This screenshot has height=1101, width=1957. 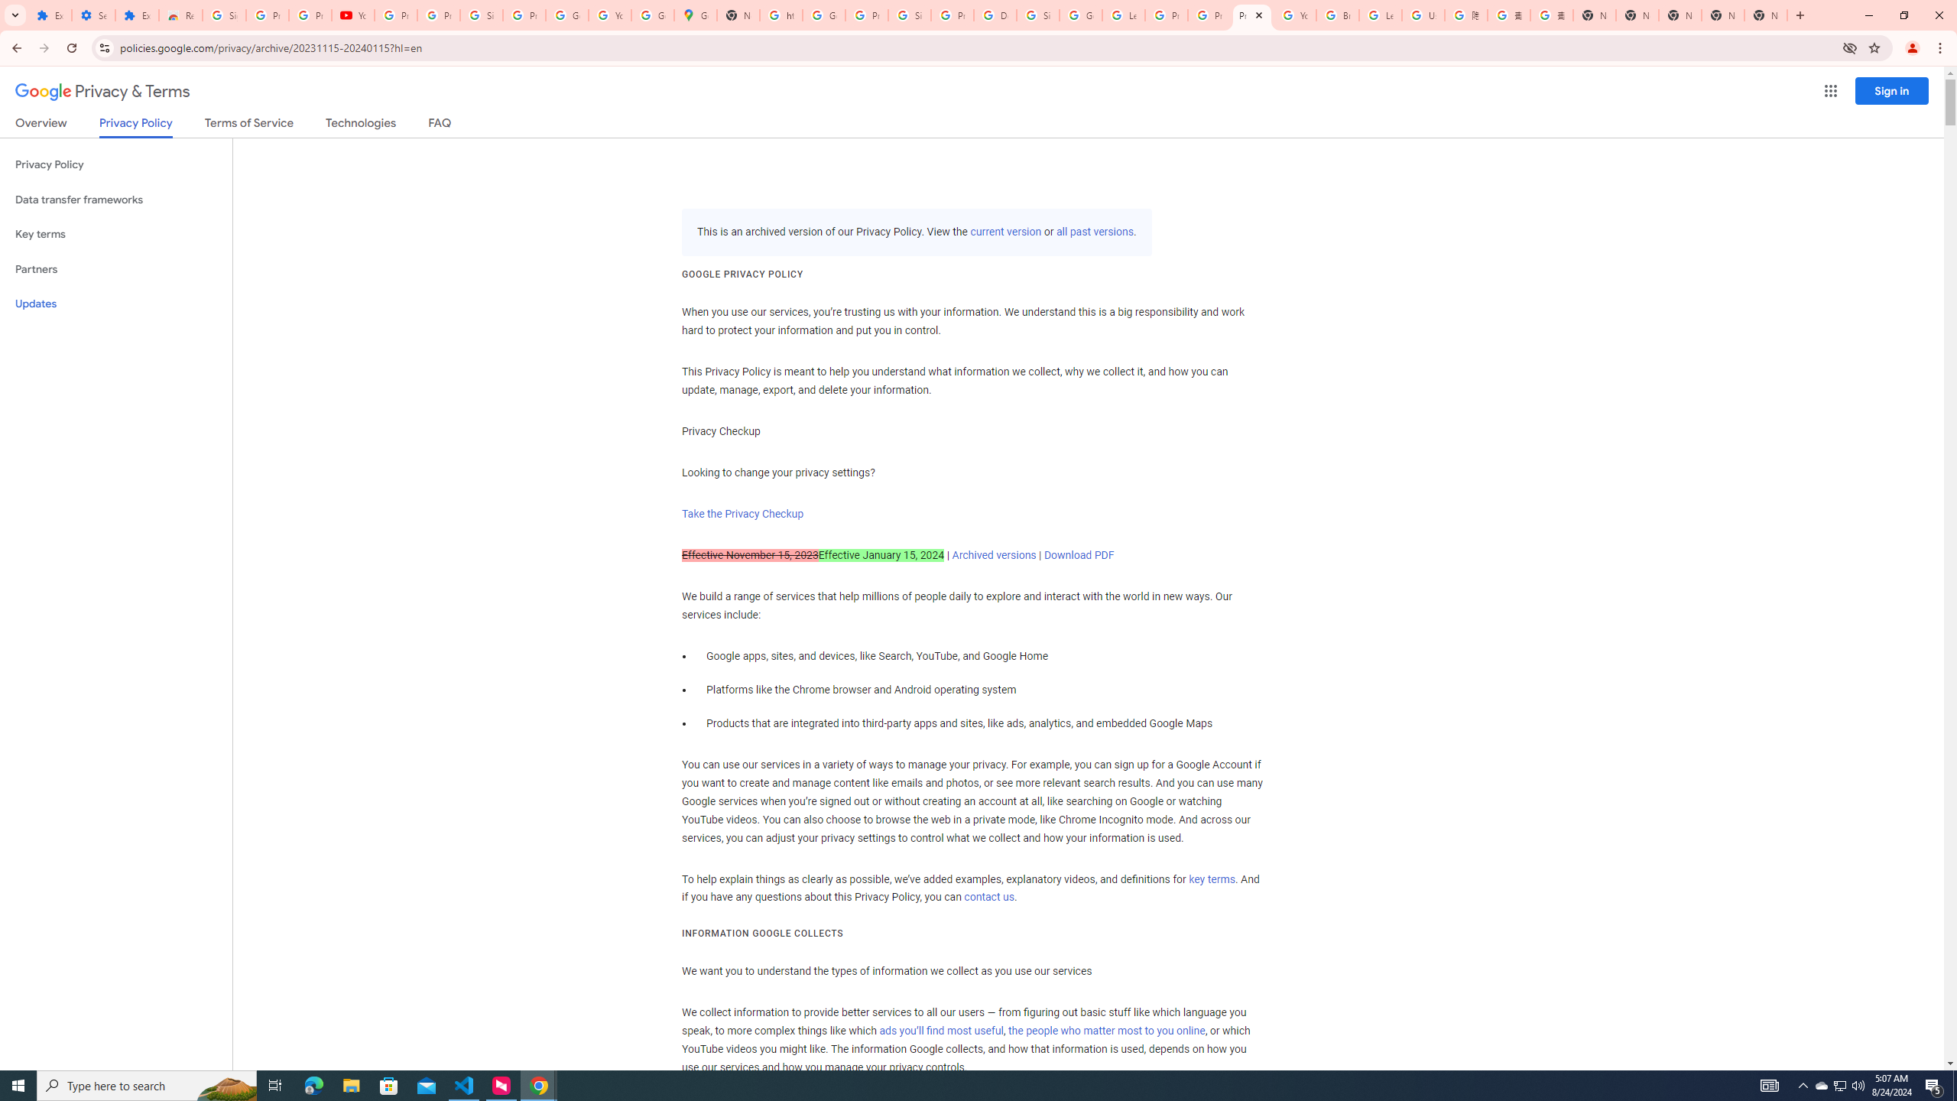 What do you see at coordinates (353, 15) in the screenshot?
I see `YouTube` at bounding box center [353, 15].